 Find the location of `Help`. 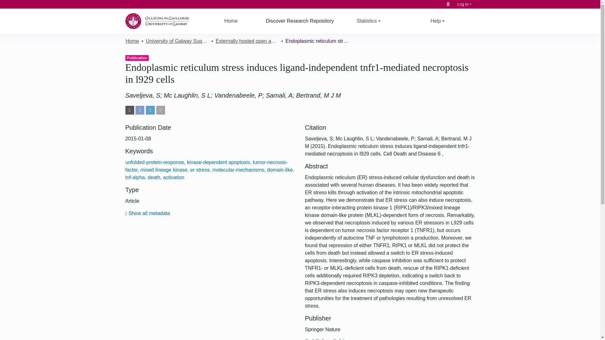

Help is located at coordinates (437, 21).